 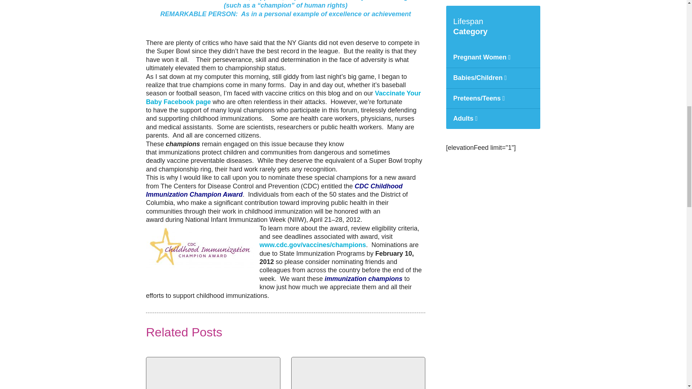 I want to click on Vaccinate Your Baby Facebook, so click(x=283, y=97).